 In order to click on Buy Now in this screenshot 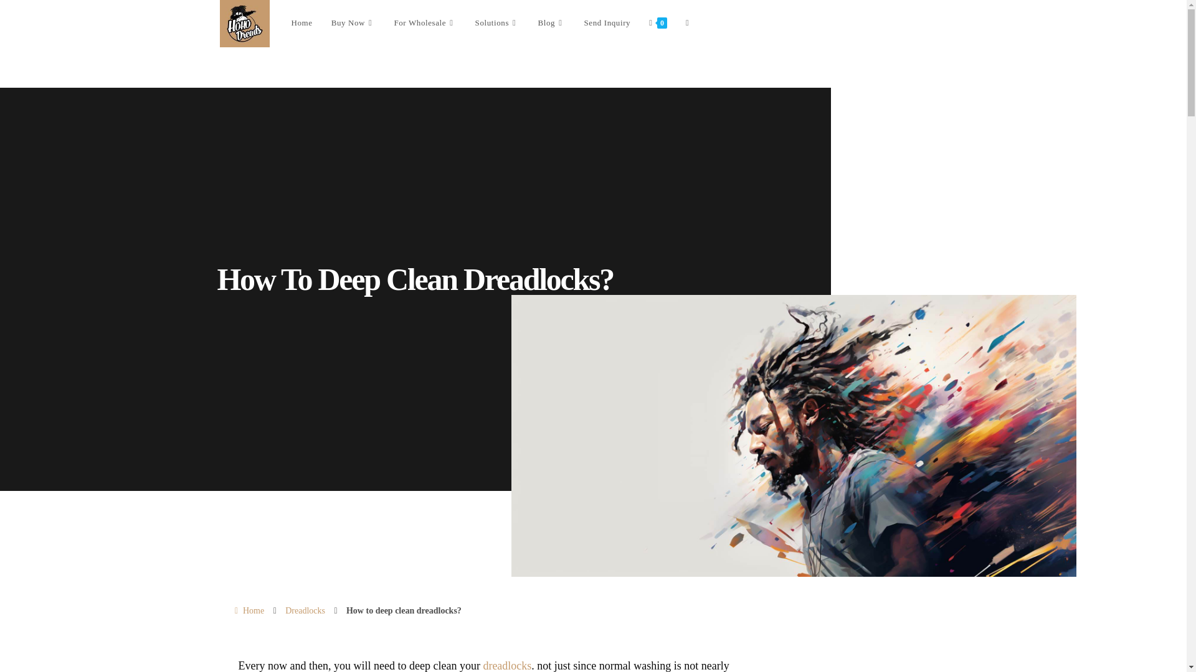, I will do `click(353, 23)`.